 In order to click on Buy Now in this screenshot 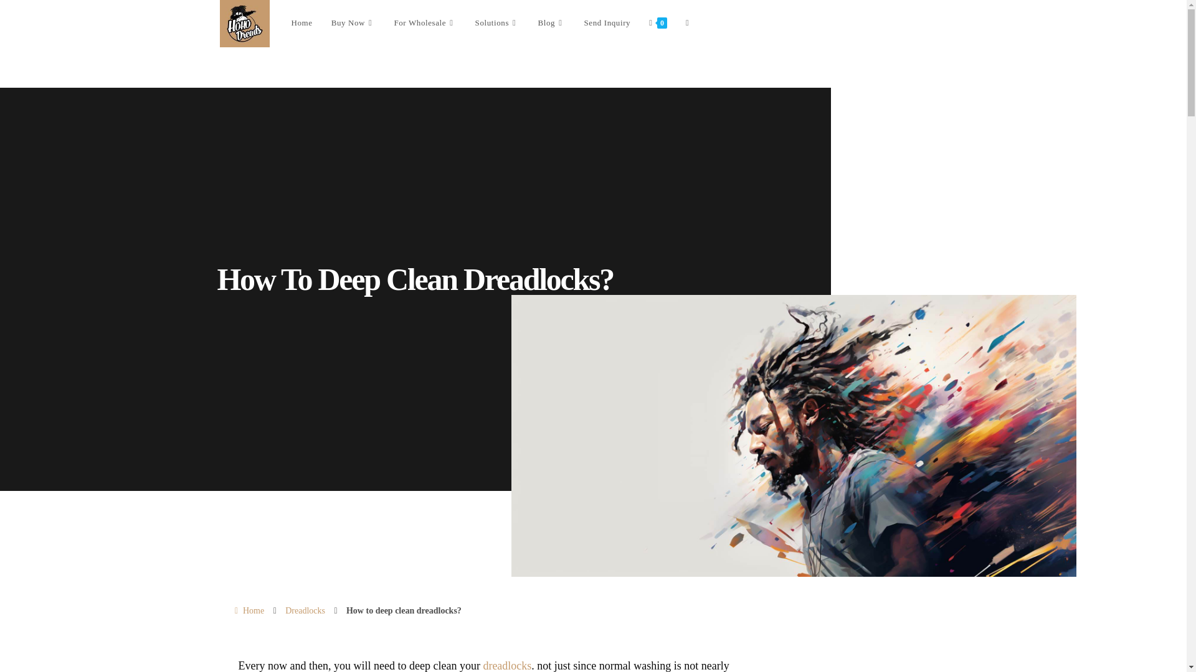, I will do `click(353, 23)`.